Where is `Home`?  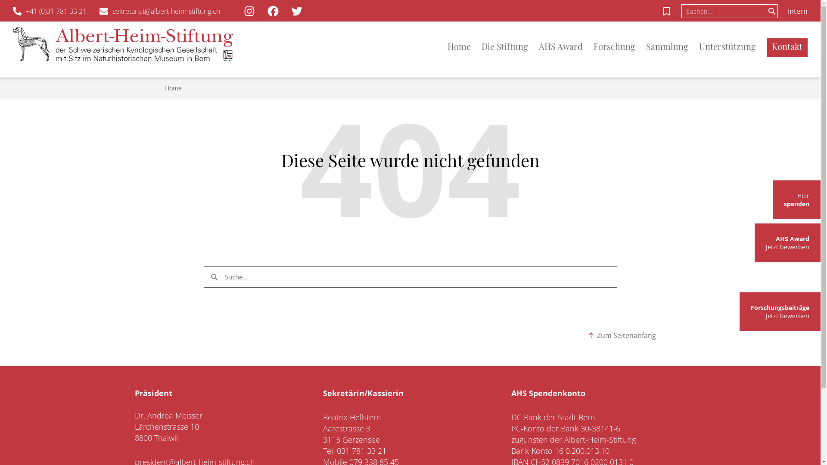 Home is located at coordinates (464, 47).